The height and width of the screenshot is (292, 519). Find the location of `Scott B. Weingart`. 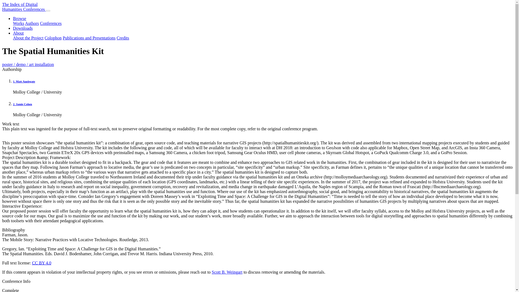

Scott B. Weingart is located at coordinates (24, 7).